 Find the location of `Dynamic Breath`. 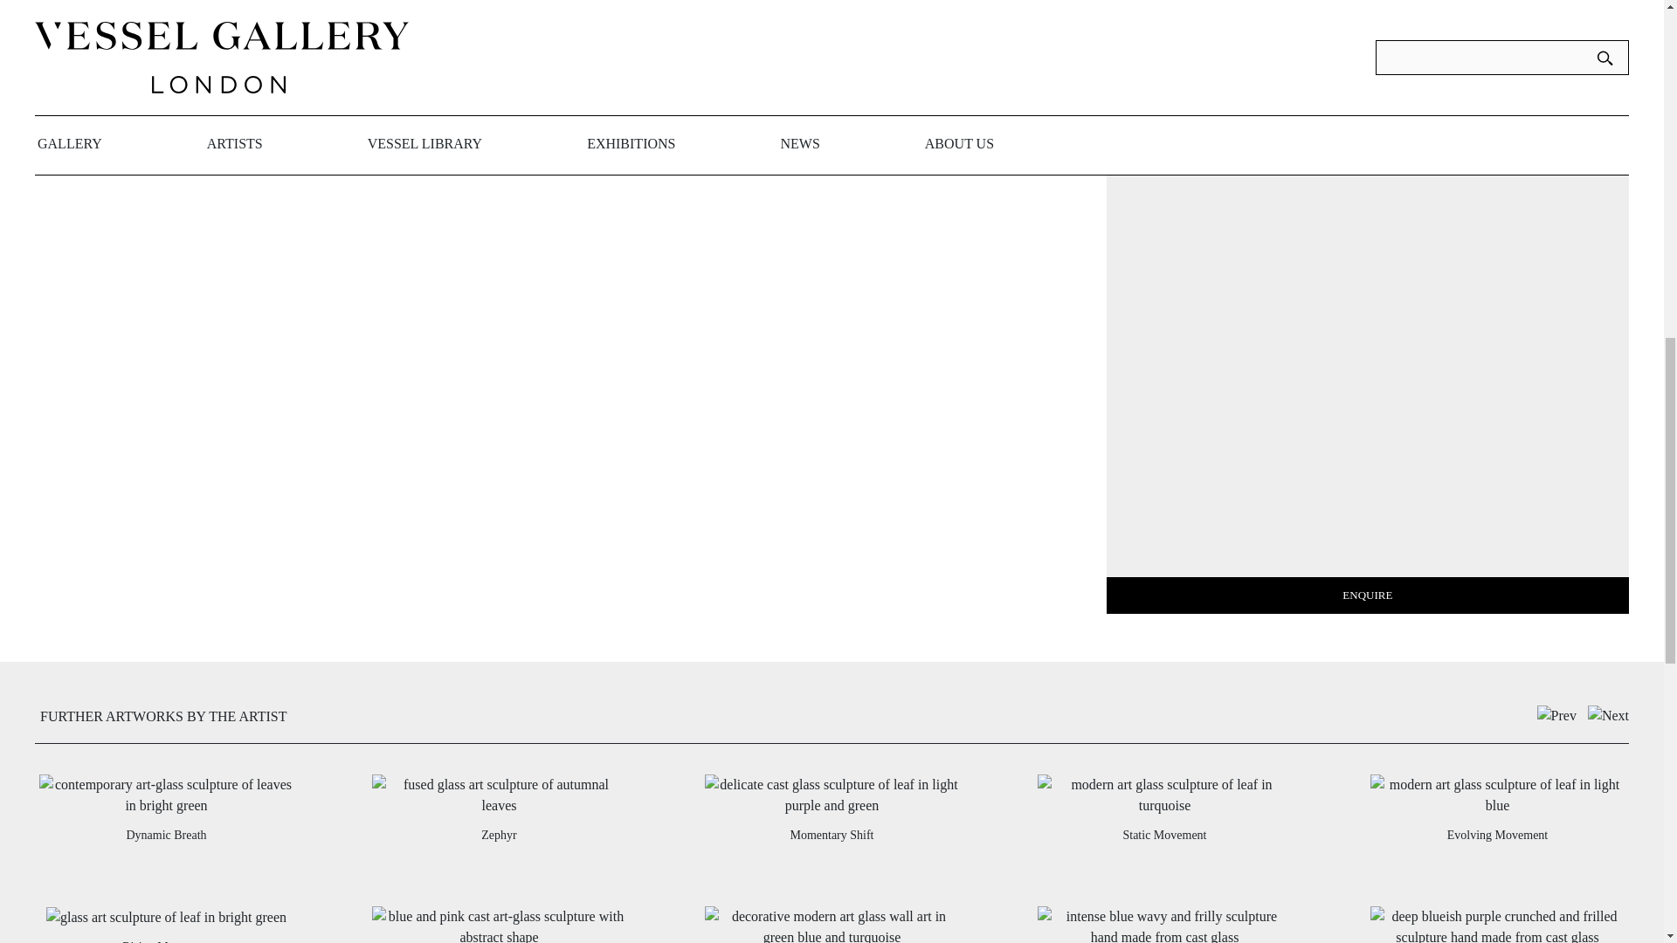

Dynamic Breath is located at coordinates (166, 835).